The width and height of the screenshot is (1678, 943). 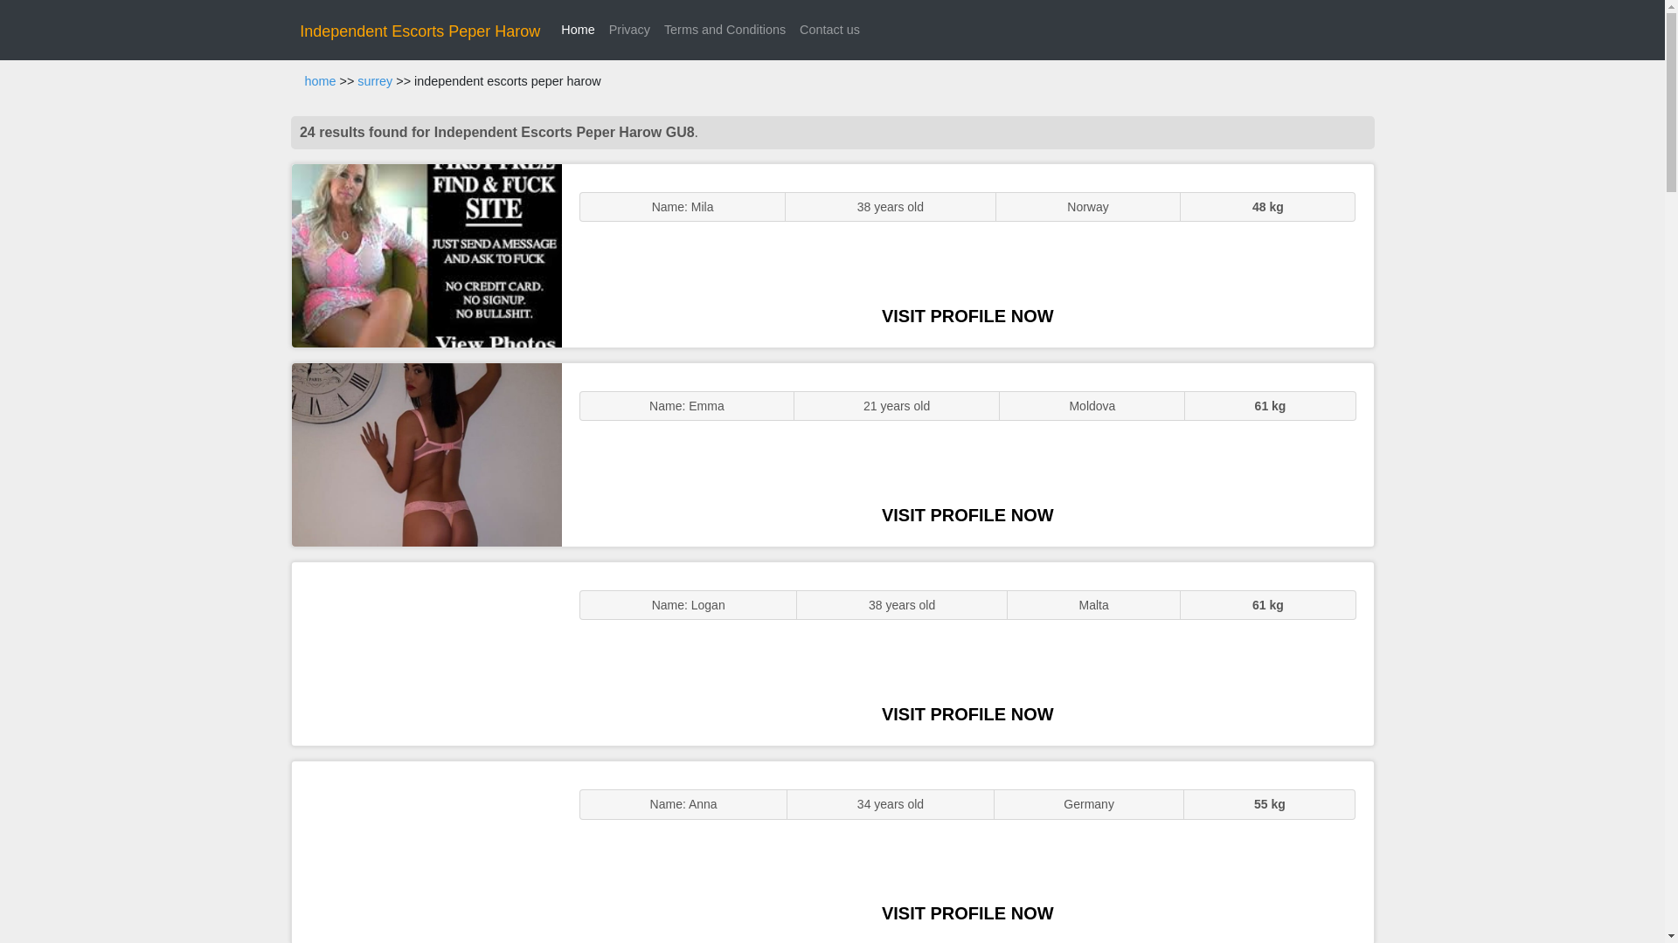 What do you see at coordinates (426, 255) in the screenshot?
I see ` ENGLISH STUNNER` at bounding box center [426, 255].